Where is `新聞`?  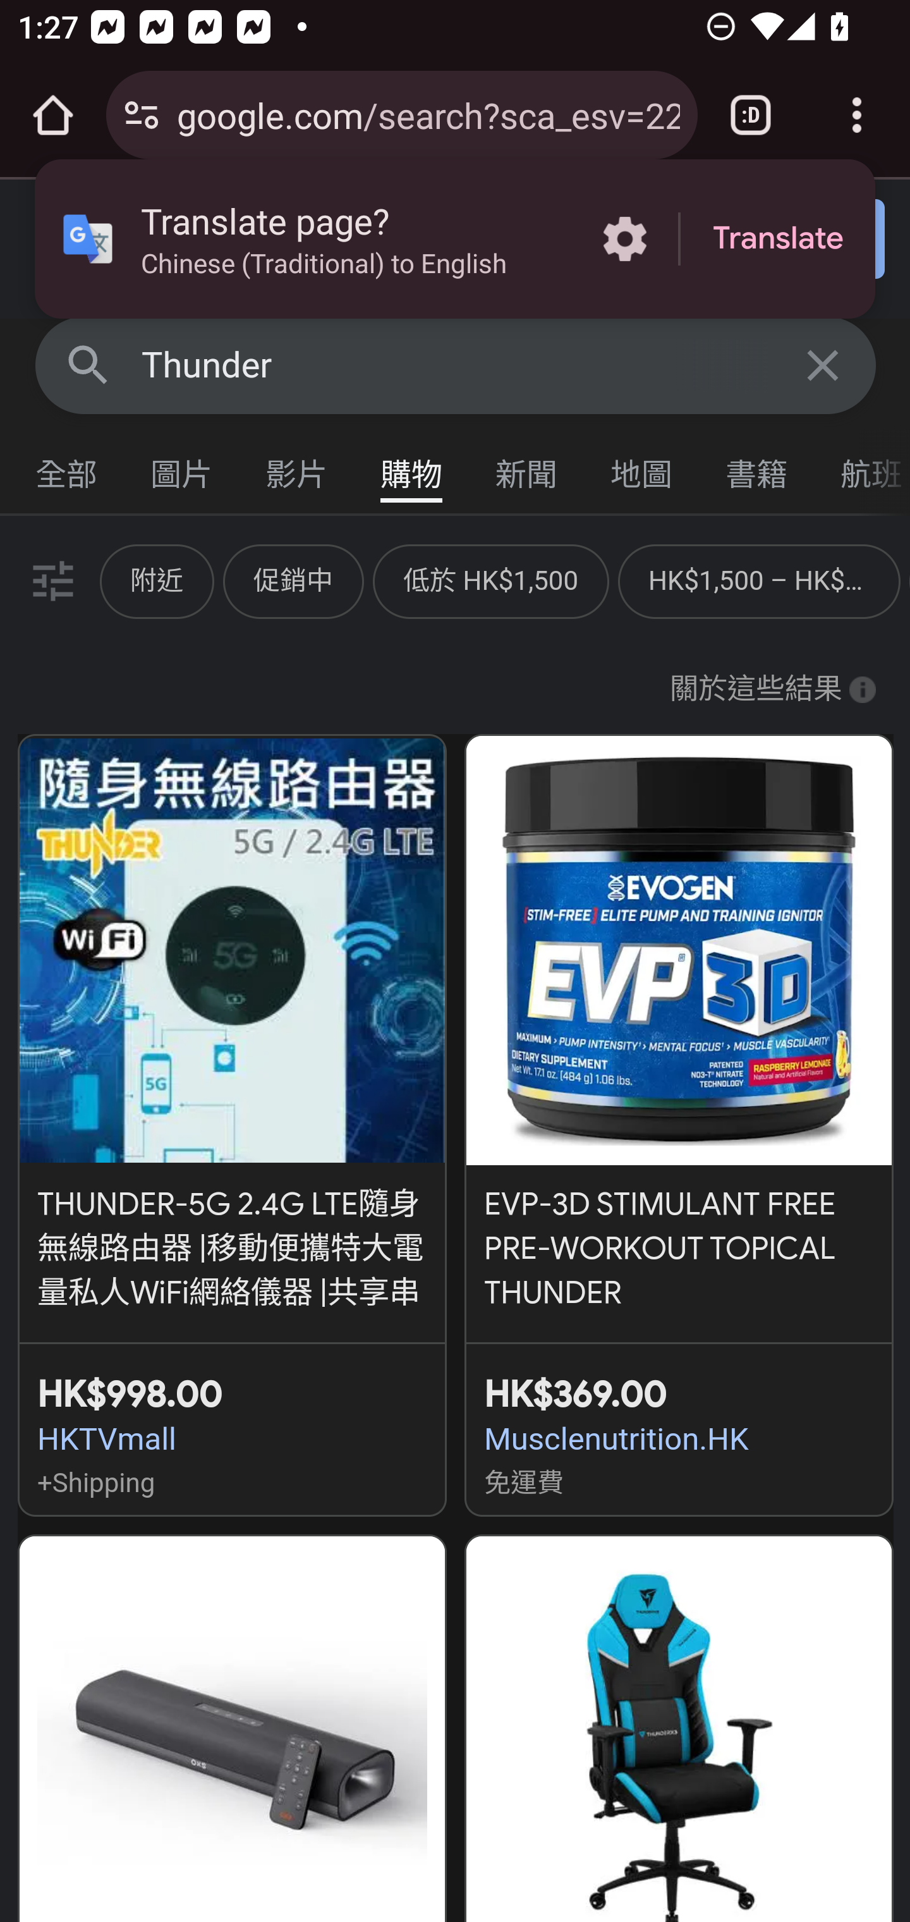 新聞 is located at coordinates (527, 468).